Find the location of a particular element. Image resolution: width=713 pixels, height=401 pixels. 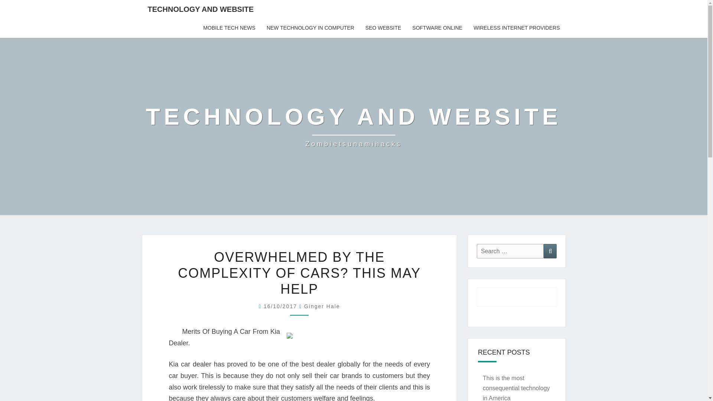

Search for: is located at coordinates (437, 28).